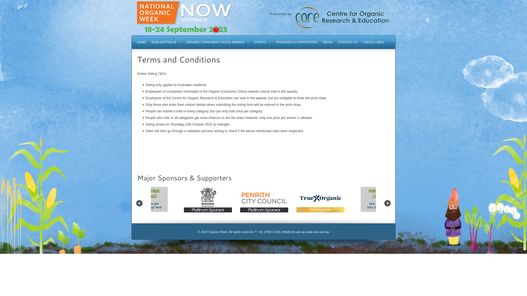  What do you see at coordinates (293, 232) in the screenshot?
I see `info@core.asn.au` at bounding box center [293, 232].